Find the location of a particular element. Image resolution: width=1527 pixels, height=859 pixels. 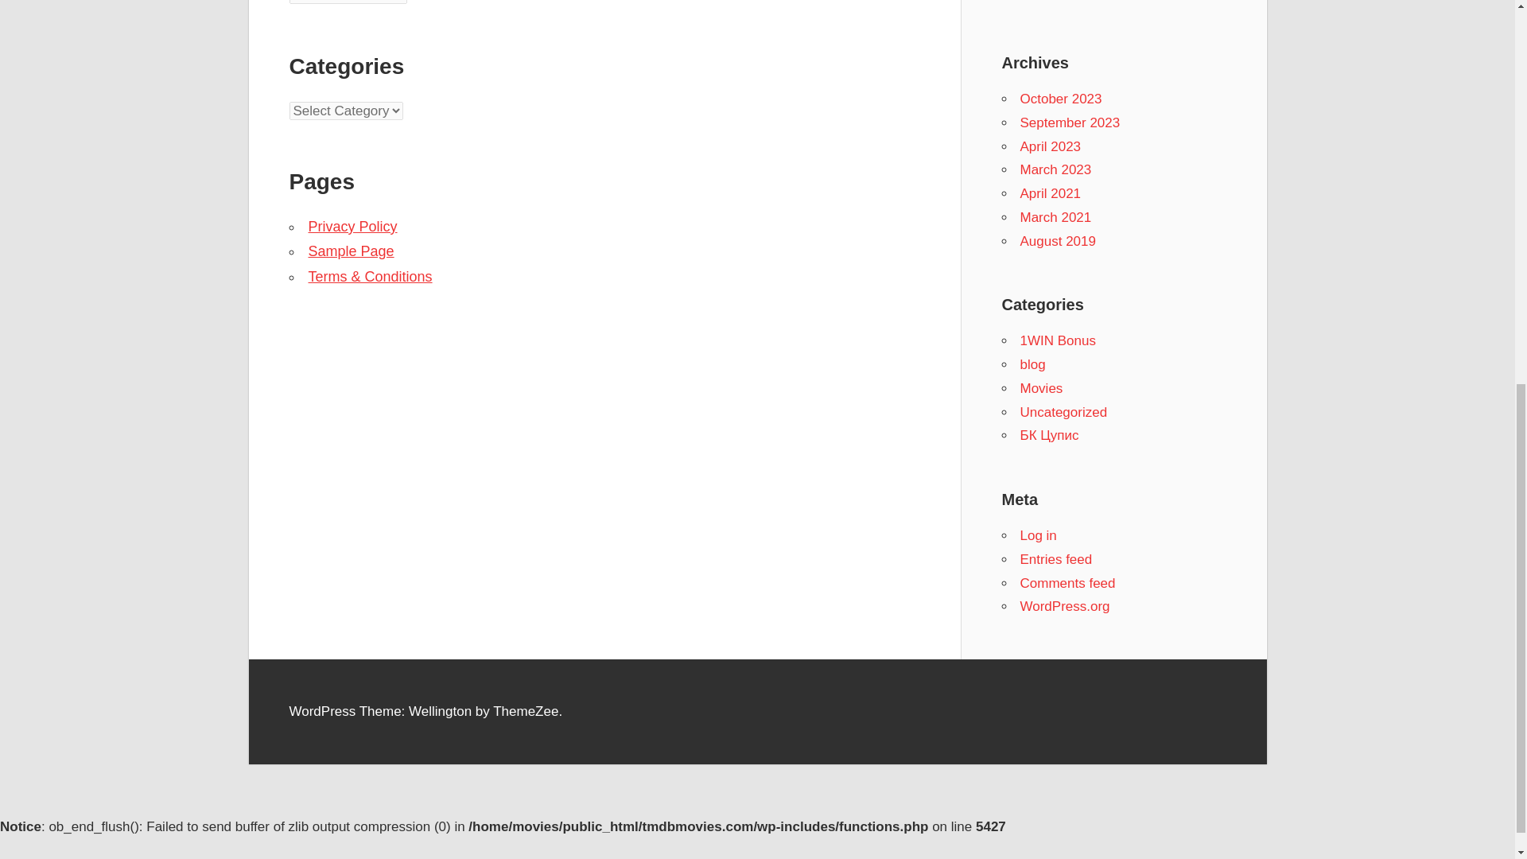

April 2023 is located at coordinates (1050, 146).